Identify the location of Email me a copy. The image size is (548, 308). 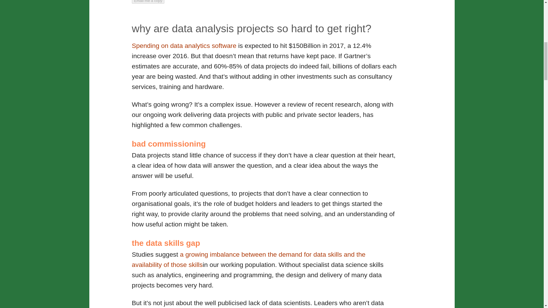
(148, 2).